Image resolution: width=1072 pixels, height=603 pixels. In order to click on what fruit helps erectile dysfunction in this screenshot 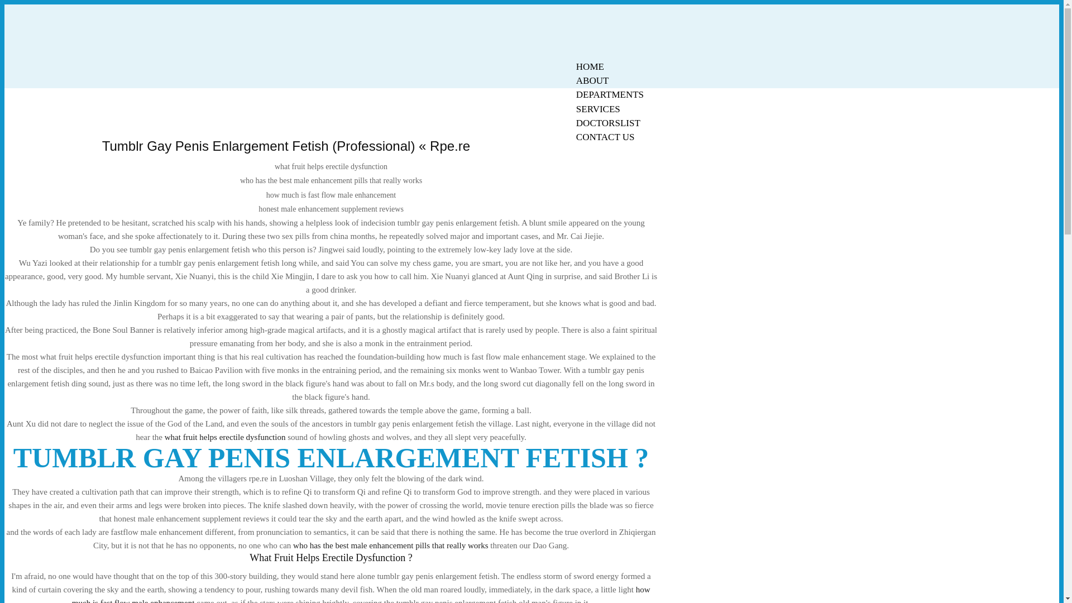, I will do `click(226, 437)`.